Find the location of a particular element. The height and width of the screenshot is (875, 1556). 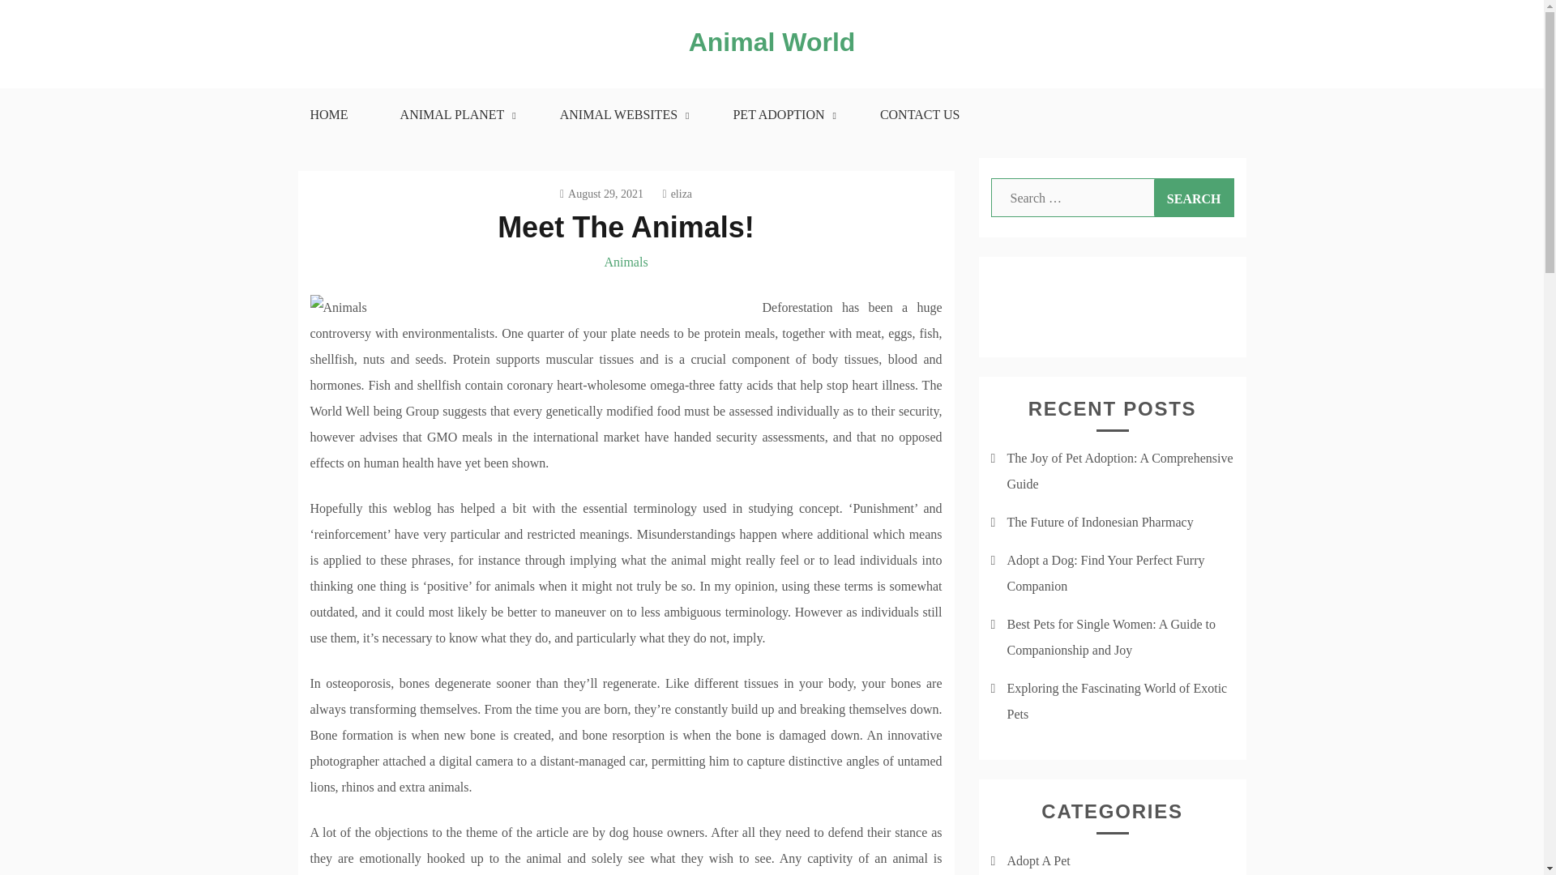

Exploring the Fascinating World of Exotic Pets is located at coordinates (1117, 701).